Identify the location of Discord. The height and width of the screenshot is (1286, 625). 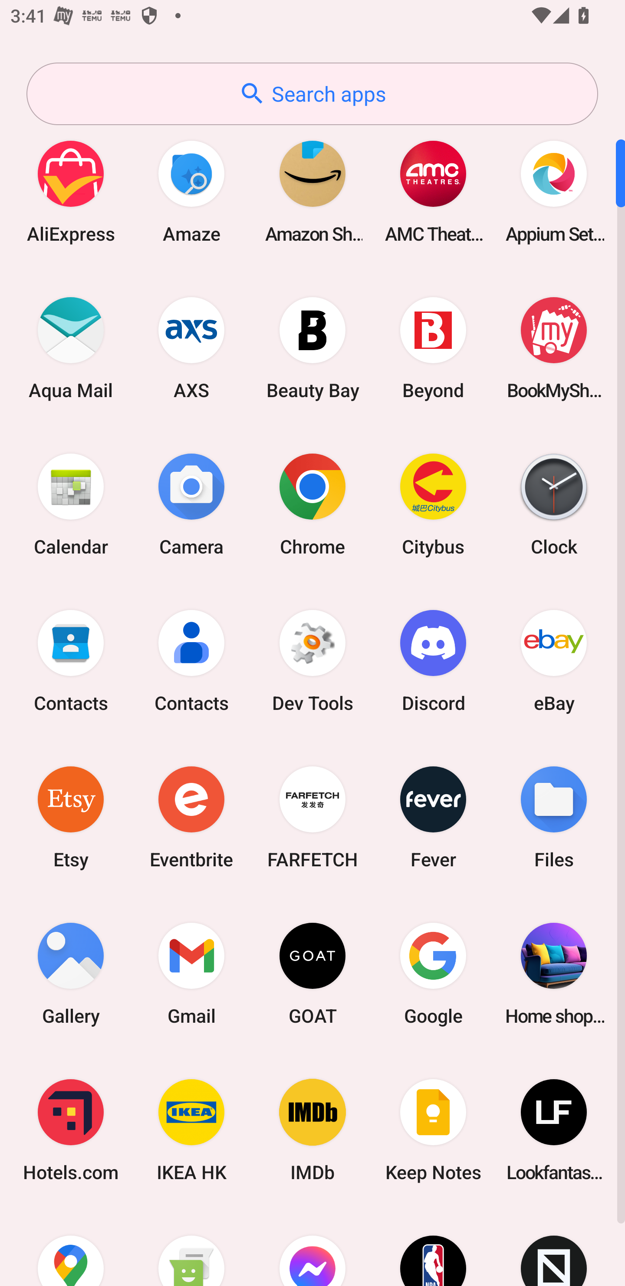
(433, 660).